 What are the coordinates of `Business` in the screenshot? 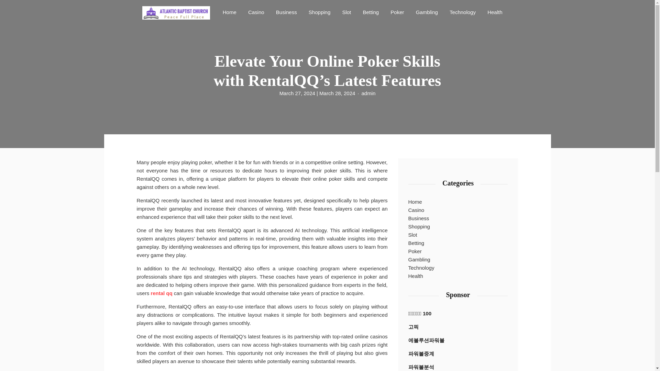 It's located at (286, 12).